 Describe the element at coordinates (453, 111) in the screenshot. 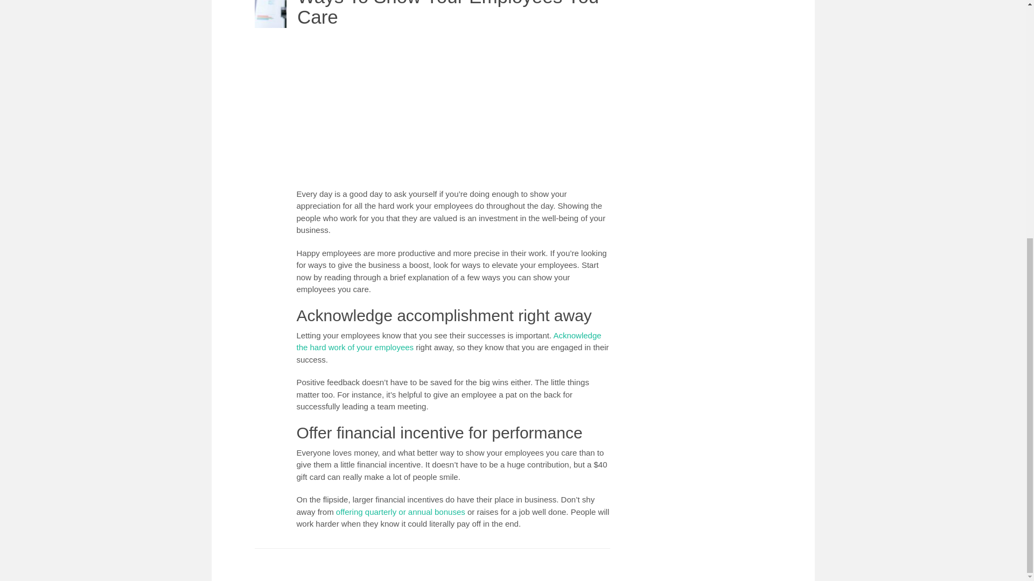

I see `Advertisement` at that location.